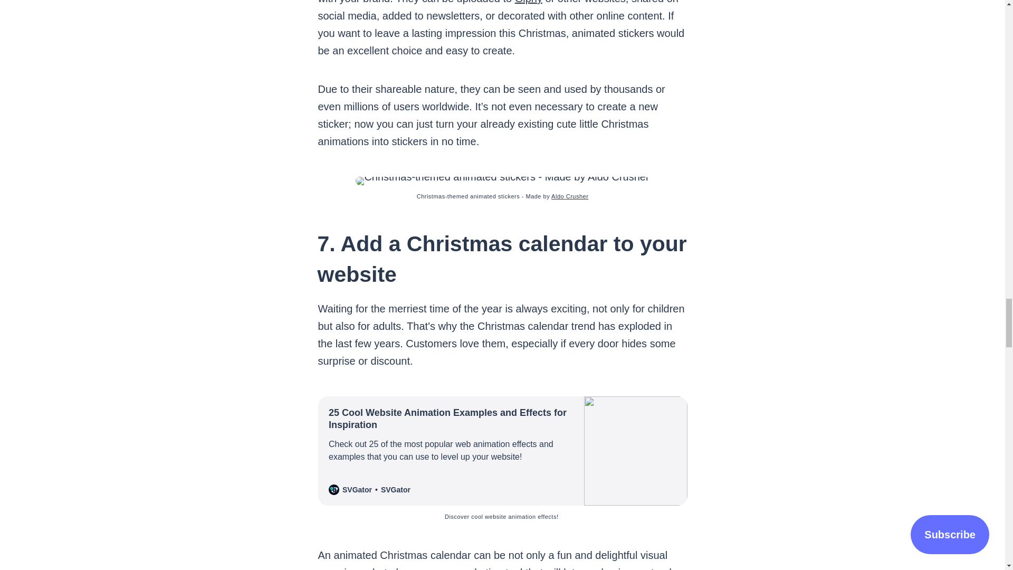 This screenshot has width=1013, height=570. I want to click on Giphy, so click(528, 2).